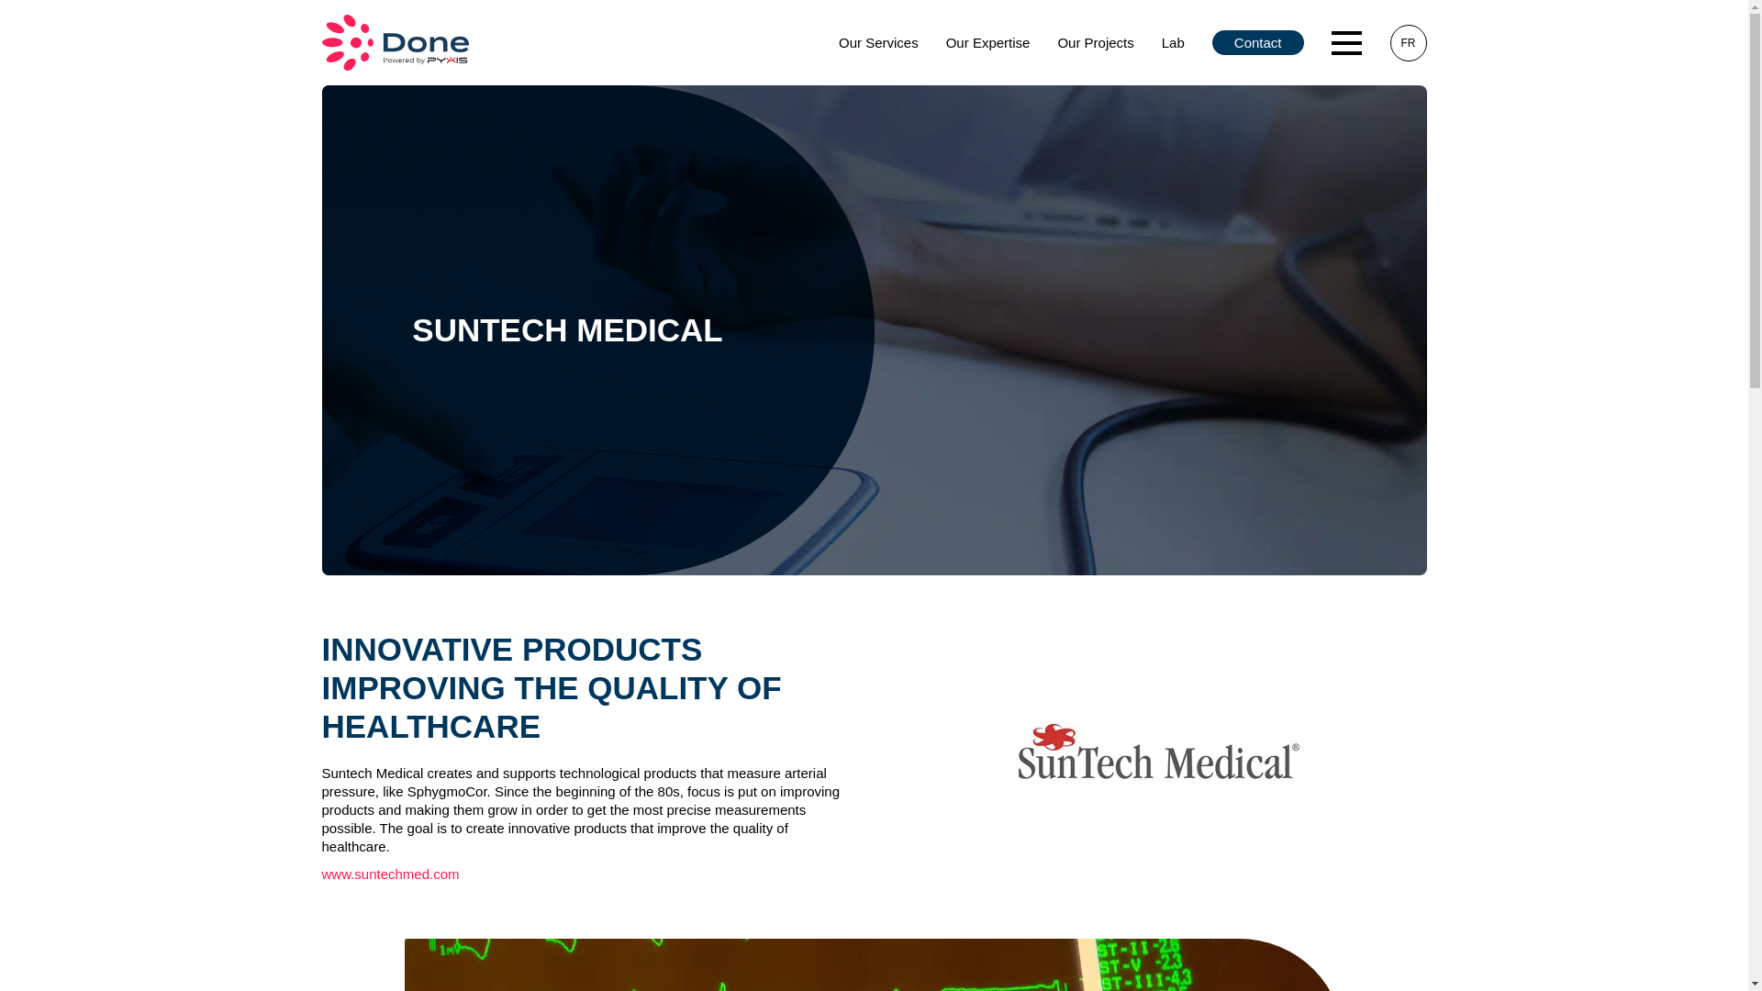 Image resolution: width=1762 pixels, height=991 pixels. I want to click on Our Services, so click(877, 42).